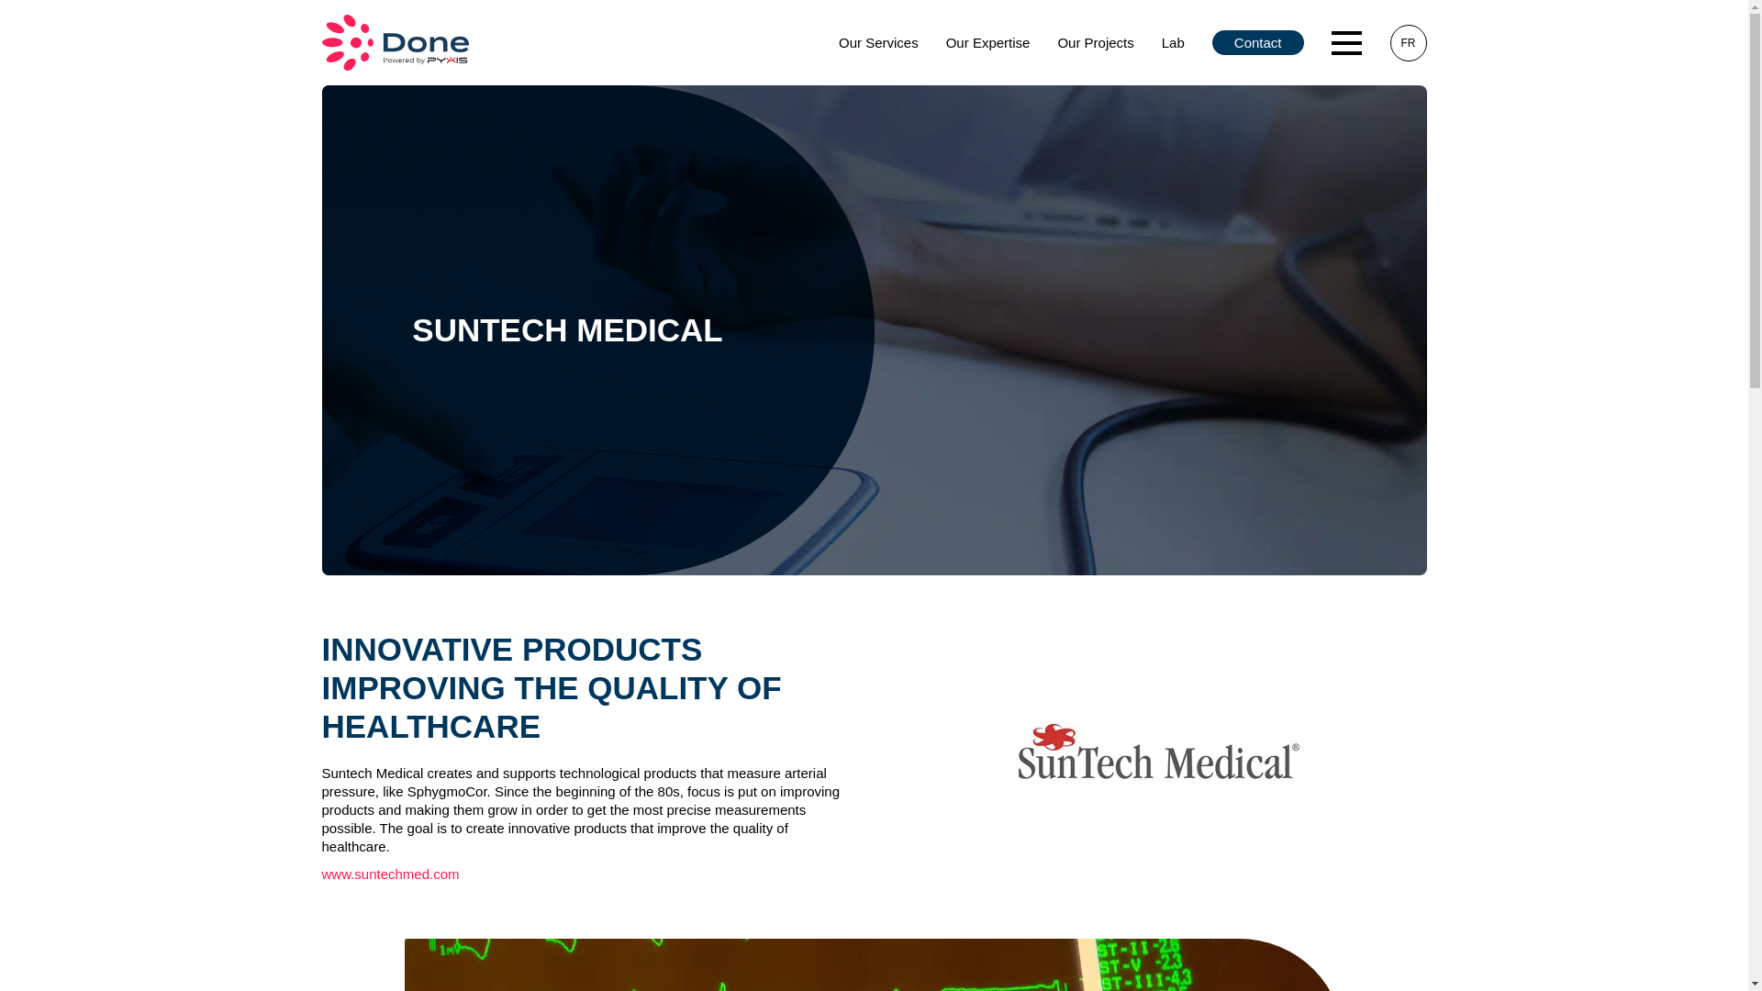 Image resolution: width=1762 pixels, height=991 pixels. I want to click on Our Services, so click(877, 42).